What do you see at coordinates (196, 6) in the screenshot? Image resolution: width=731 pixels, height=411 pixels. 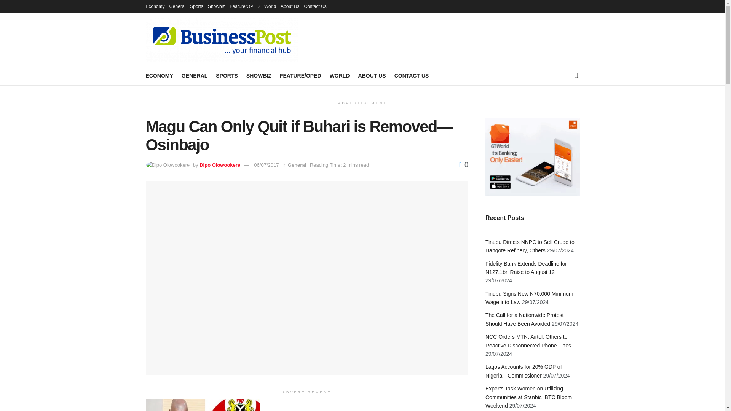 I see `Sports` at bounding box center [196, 6].